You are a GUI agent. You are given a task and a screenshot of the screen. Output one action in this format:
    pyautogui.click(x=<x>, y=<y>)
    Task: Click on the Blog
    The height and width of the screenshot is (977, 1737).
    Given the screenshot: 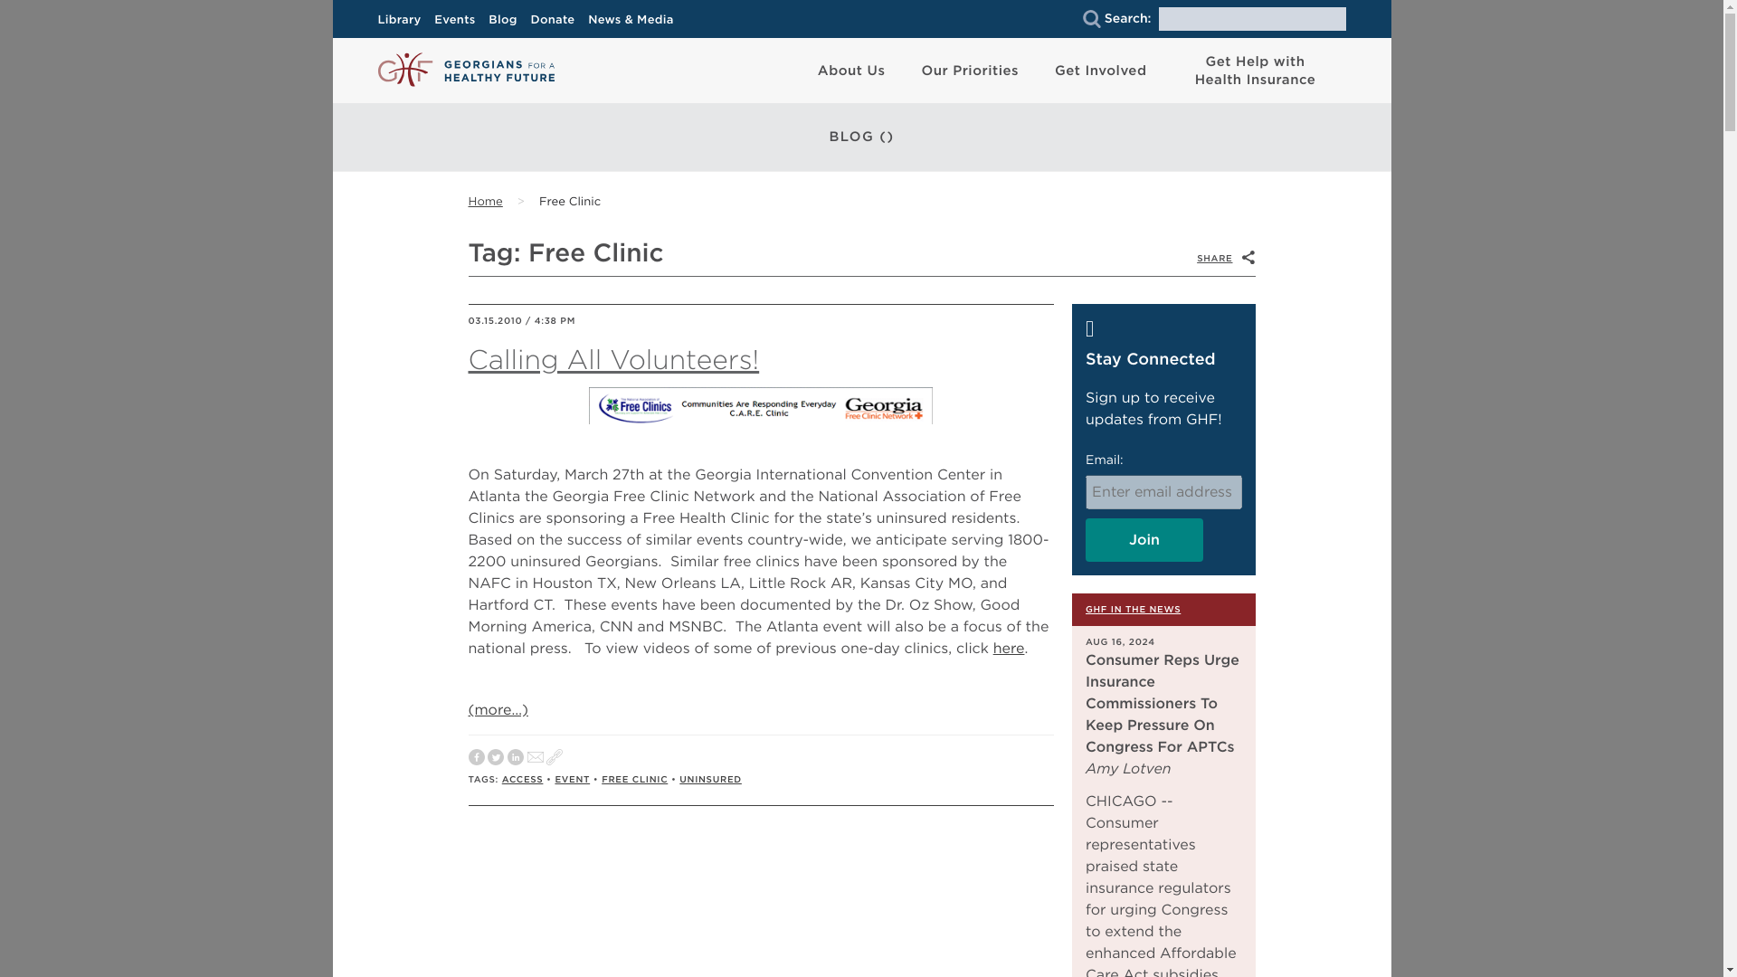 What is the action you would take?
    pyautogui.click(x=507, y=20)
    